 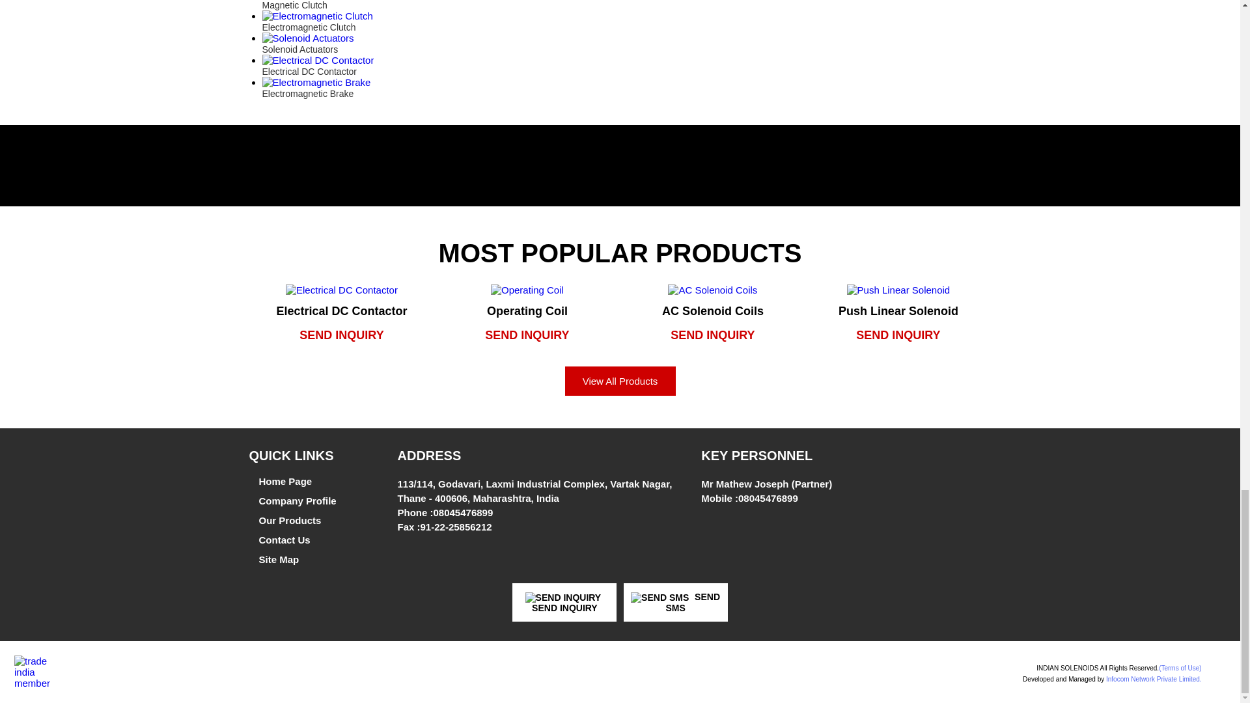 What do you see at coordinates (660, 598) in the screenshot?
I see `Send SMS` at bounding box center [660, 598].